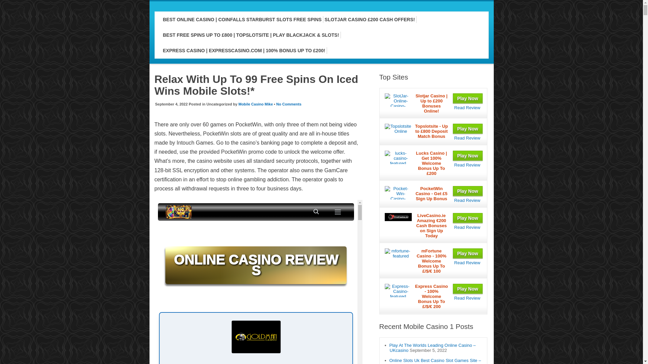  I want to click on Play Now, so click(468, 156).